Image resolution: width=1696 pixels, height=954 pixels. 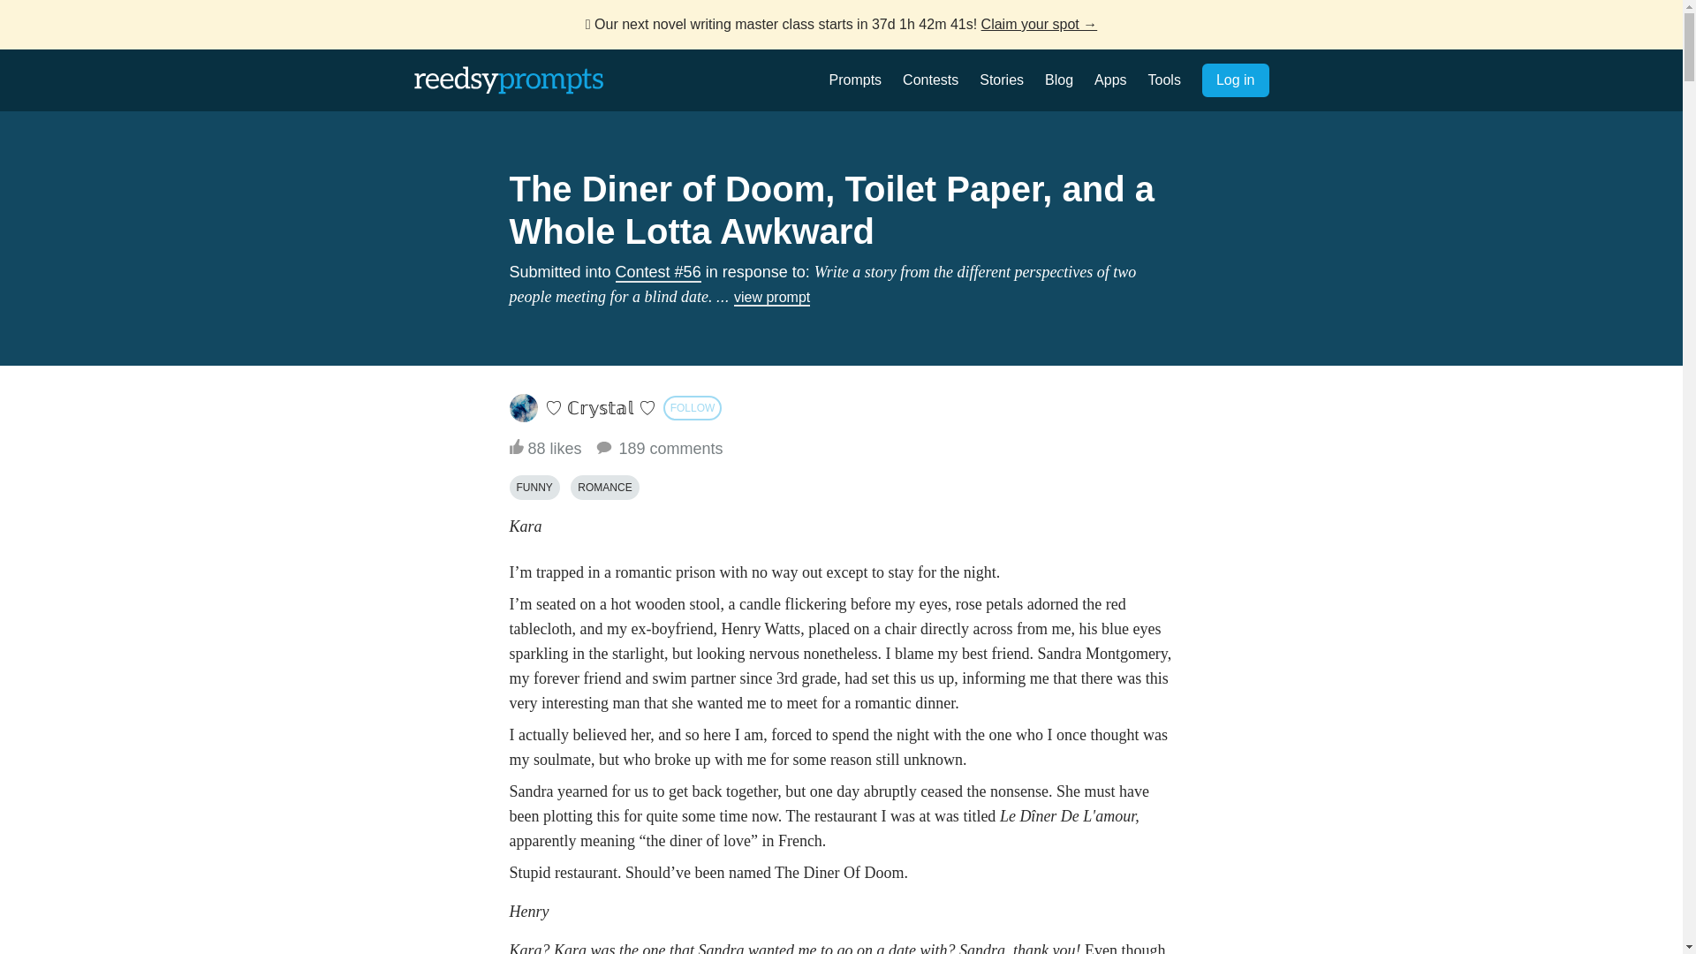 I want to click on Apps, so click(x=1109, y=79).